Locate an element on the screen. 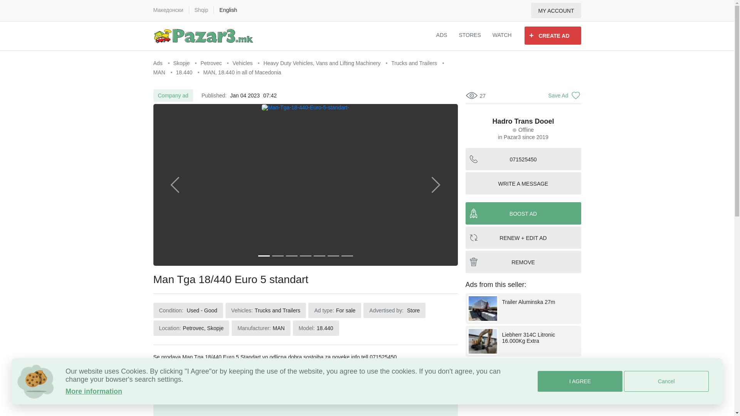  CREATE AD is located at coordinates (553, 35).